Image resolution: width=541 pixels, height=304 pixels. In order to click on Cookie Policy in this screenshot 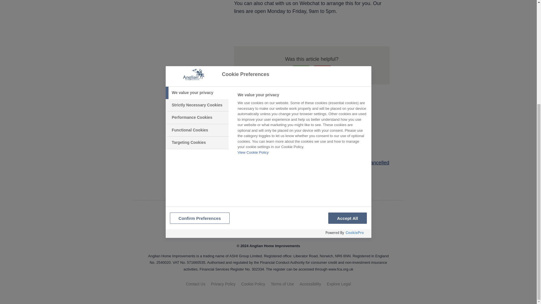, I will do `click(223, 284)`.